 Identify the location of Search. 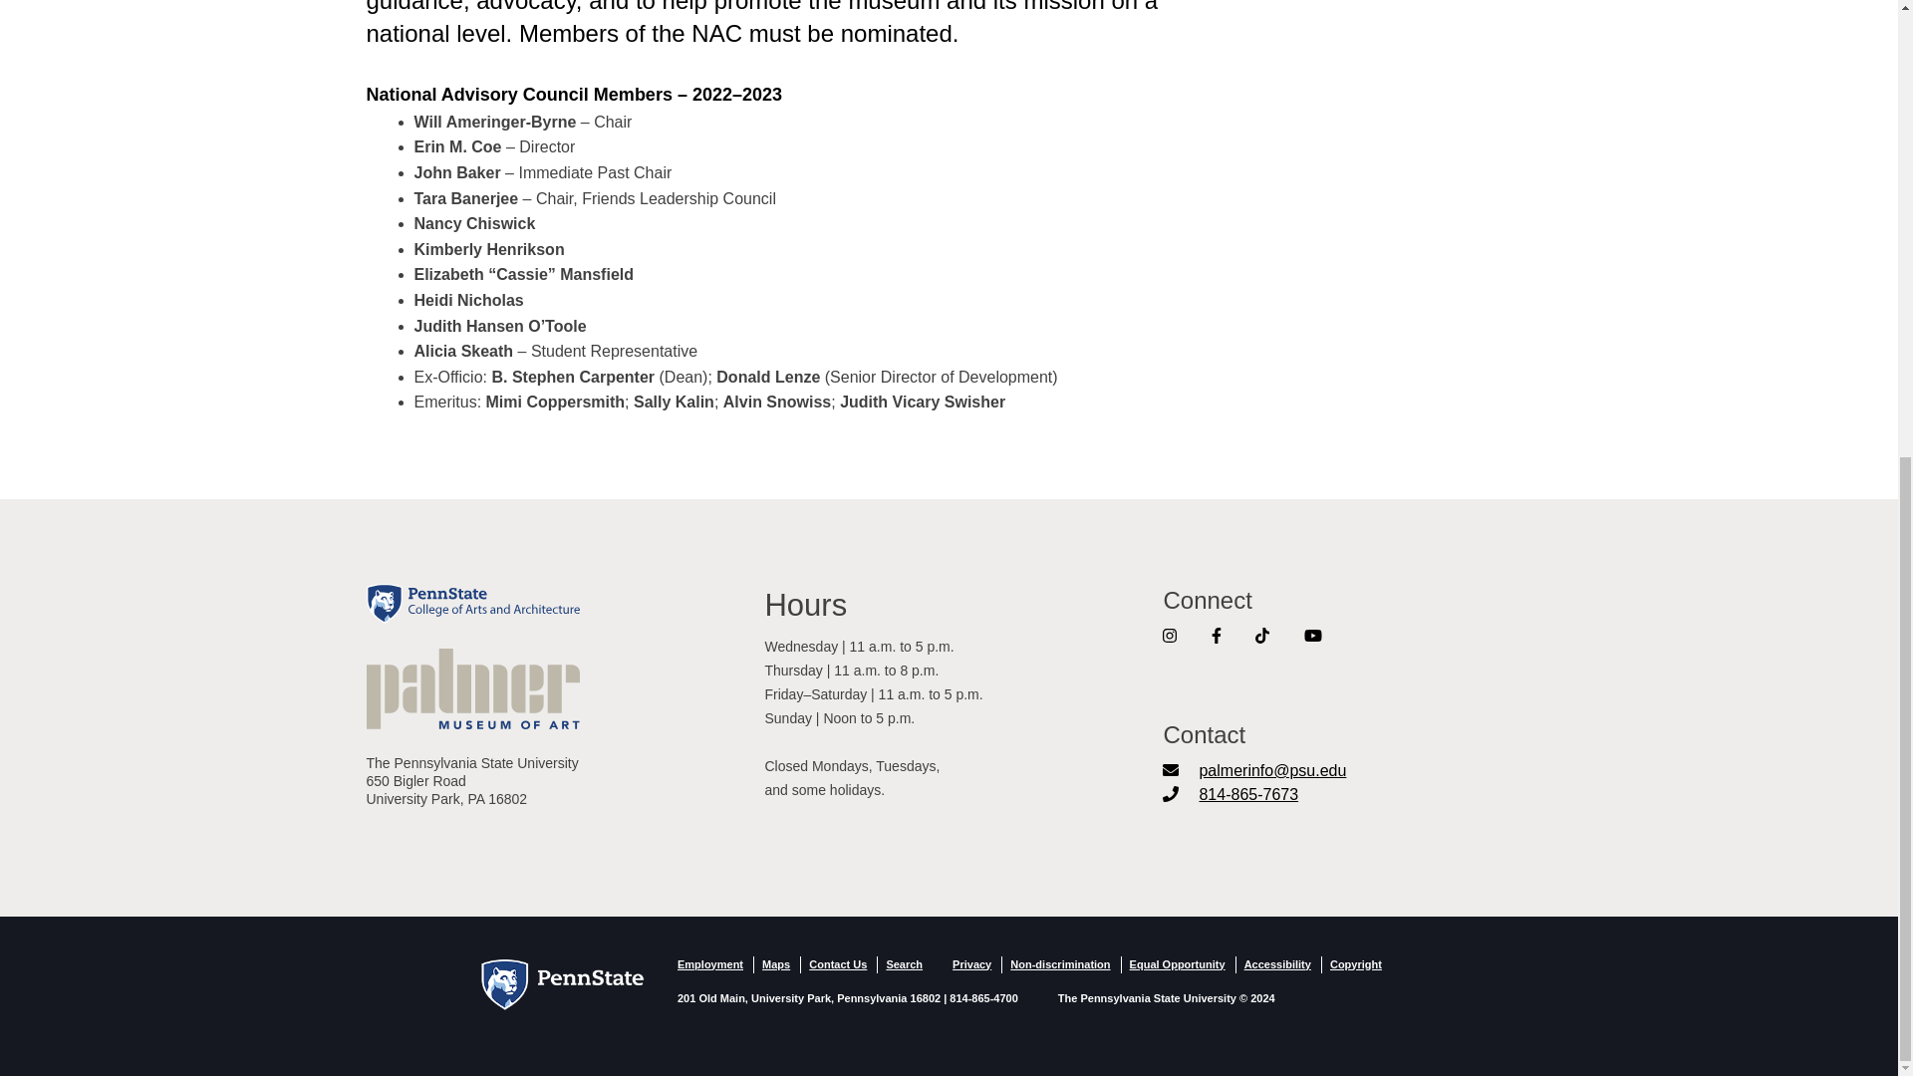
(903, 964).